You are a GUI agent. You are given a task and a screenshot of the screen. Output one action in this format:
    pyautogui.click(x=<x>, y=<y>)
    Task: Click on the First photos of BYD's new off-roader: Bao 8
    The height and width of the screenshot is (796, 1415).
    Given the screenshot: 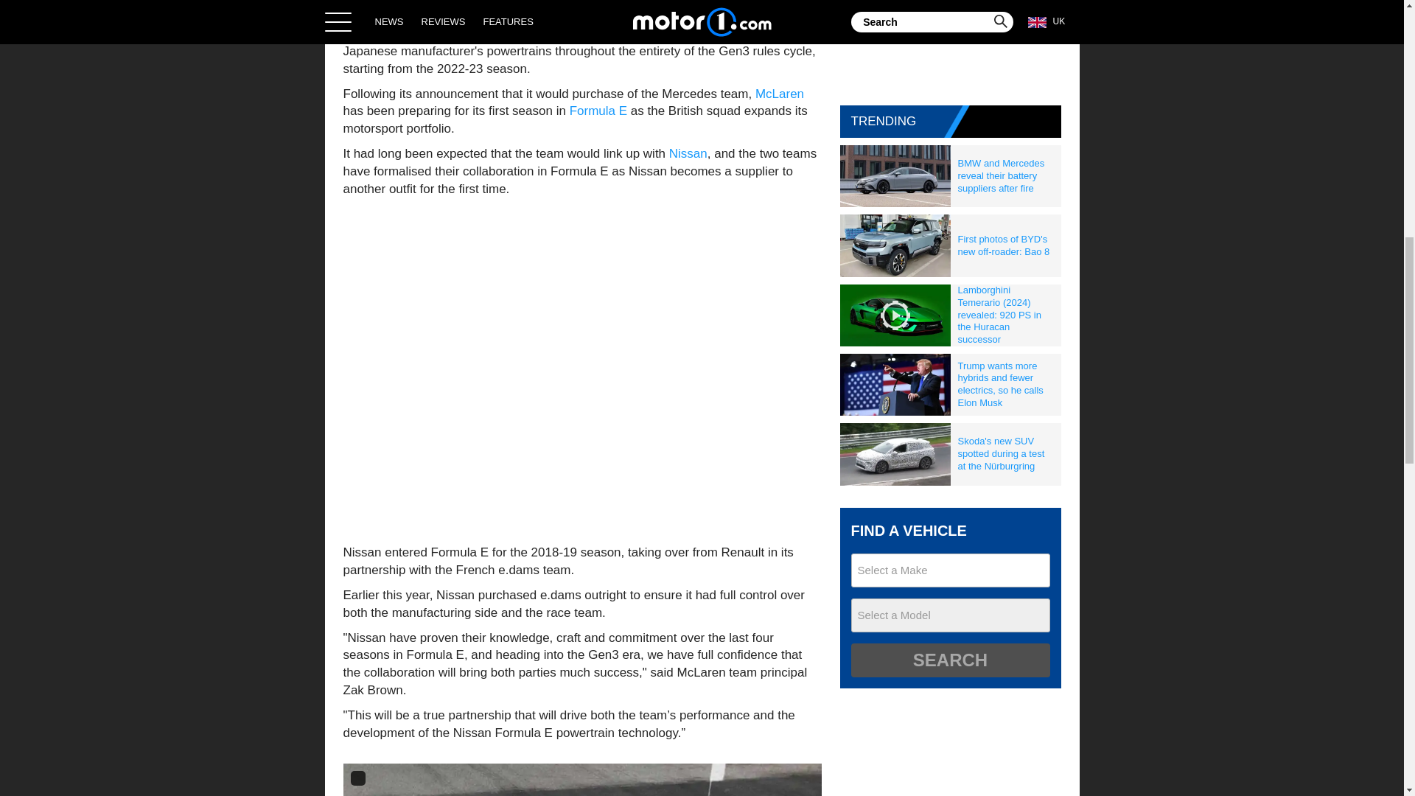 What is the action you would take?
    pyautogui.click(x=1006, y=246)
    